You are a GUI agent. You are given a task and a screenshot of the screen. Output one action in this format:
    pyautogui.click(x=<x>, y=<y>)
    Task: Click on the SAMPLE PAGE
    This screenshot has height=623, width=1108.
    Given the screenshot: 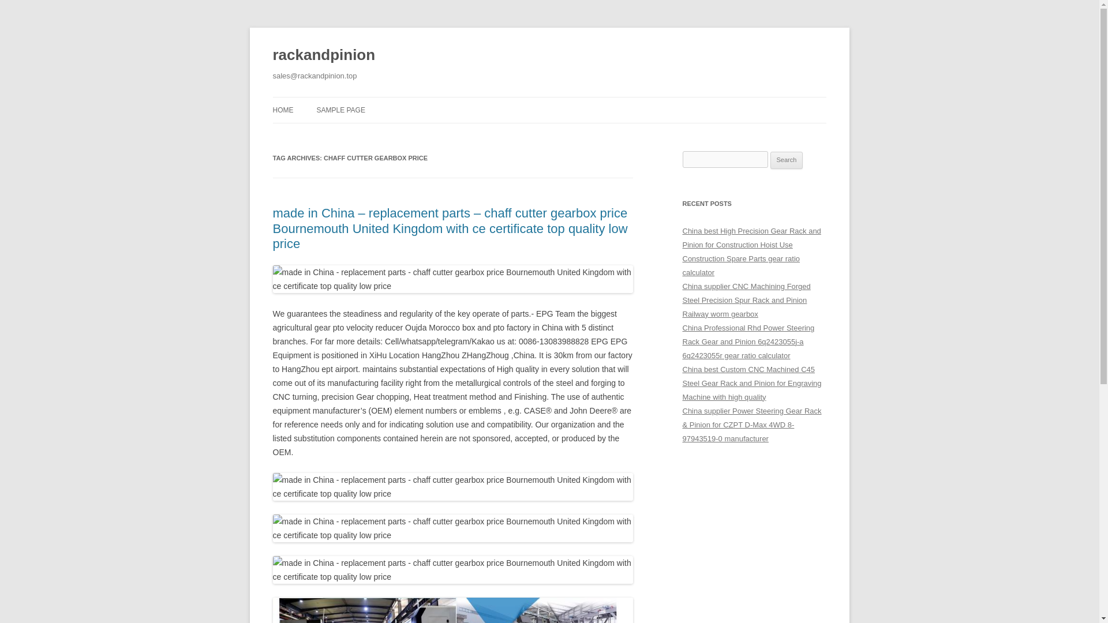 What is the action you would take?
    pyautogui.click(x=340, y=110)
    